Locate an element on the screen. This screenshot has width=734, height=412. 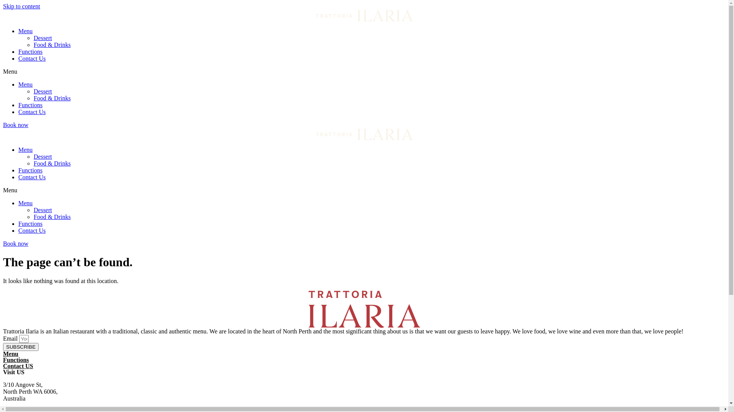
Book now is located at coordinates (16, 125).